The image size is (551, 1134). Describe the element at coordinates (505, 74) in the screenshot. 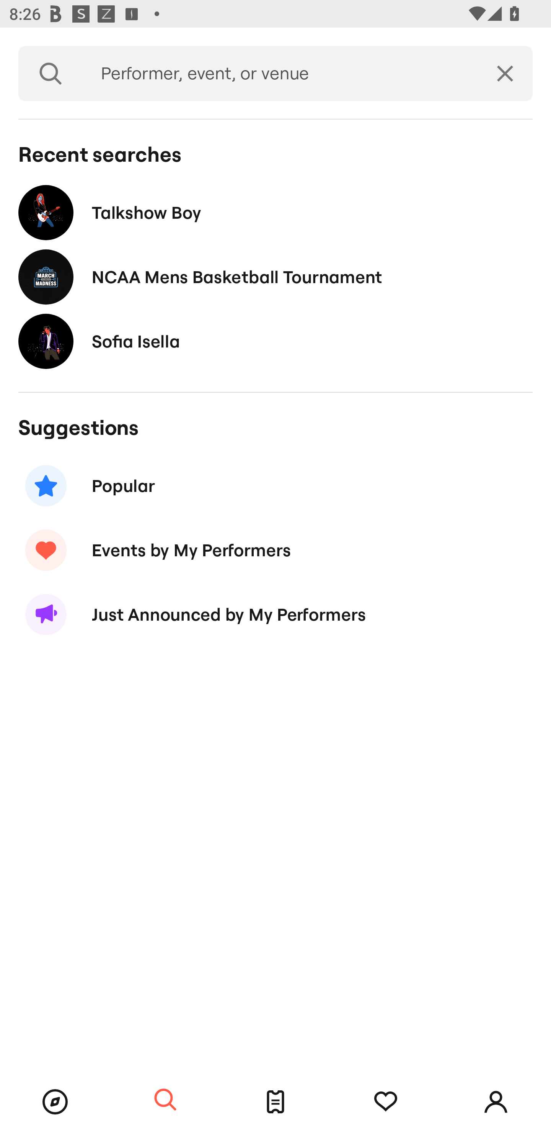

I see `Clear` at that location.